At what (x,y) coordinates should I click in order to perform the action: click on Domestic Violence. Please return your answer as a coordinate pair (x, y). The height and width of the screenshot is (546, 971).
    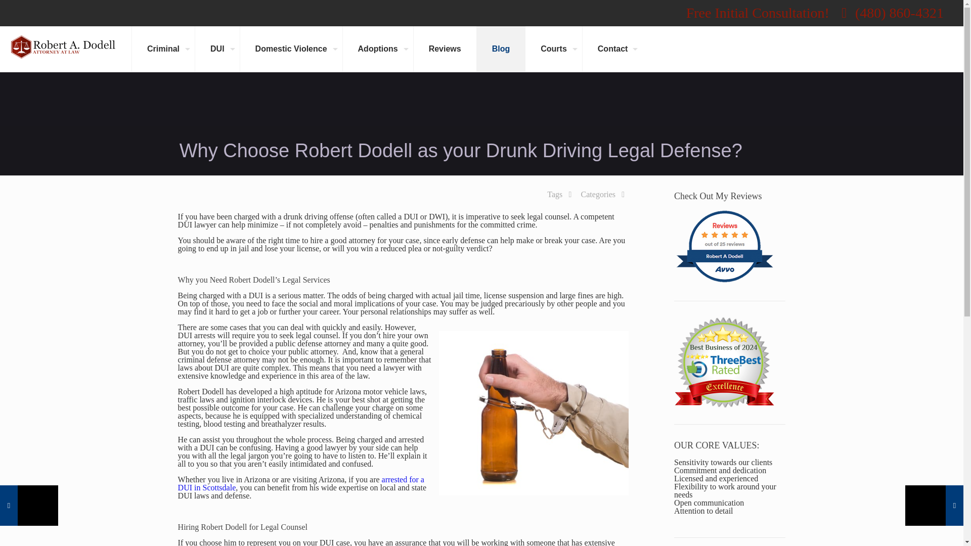
    Looking at the image, I should click on (291, 49).